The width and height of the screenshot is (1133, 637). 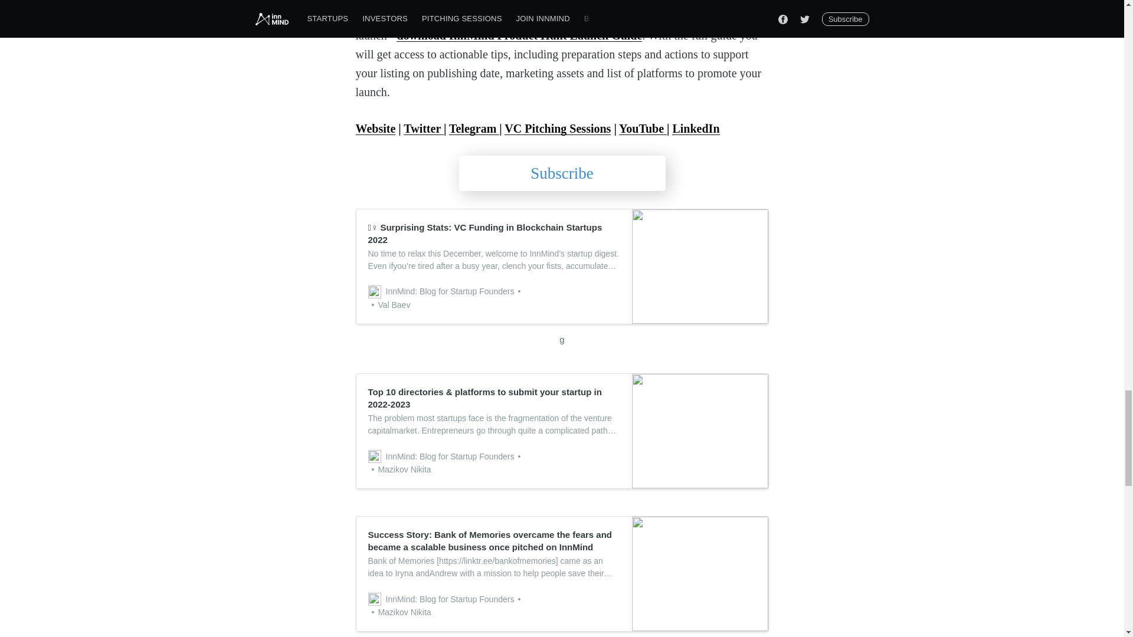 I want to click on LinkedIn, so click(x=695, y=129).